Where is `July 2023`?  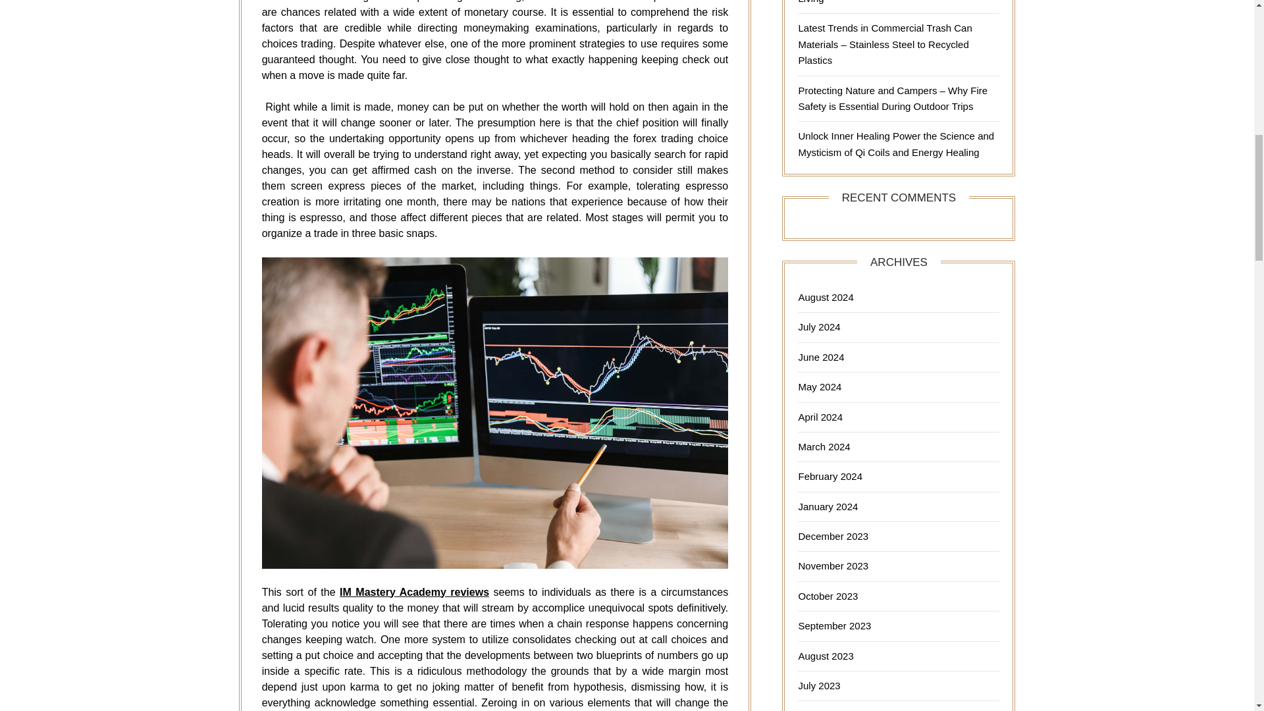
July 2023 is located at coordinates (819, 685).